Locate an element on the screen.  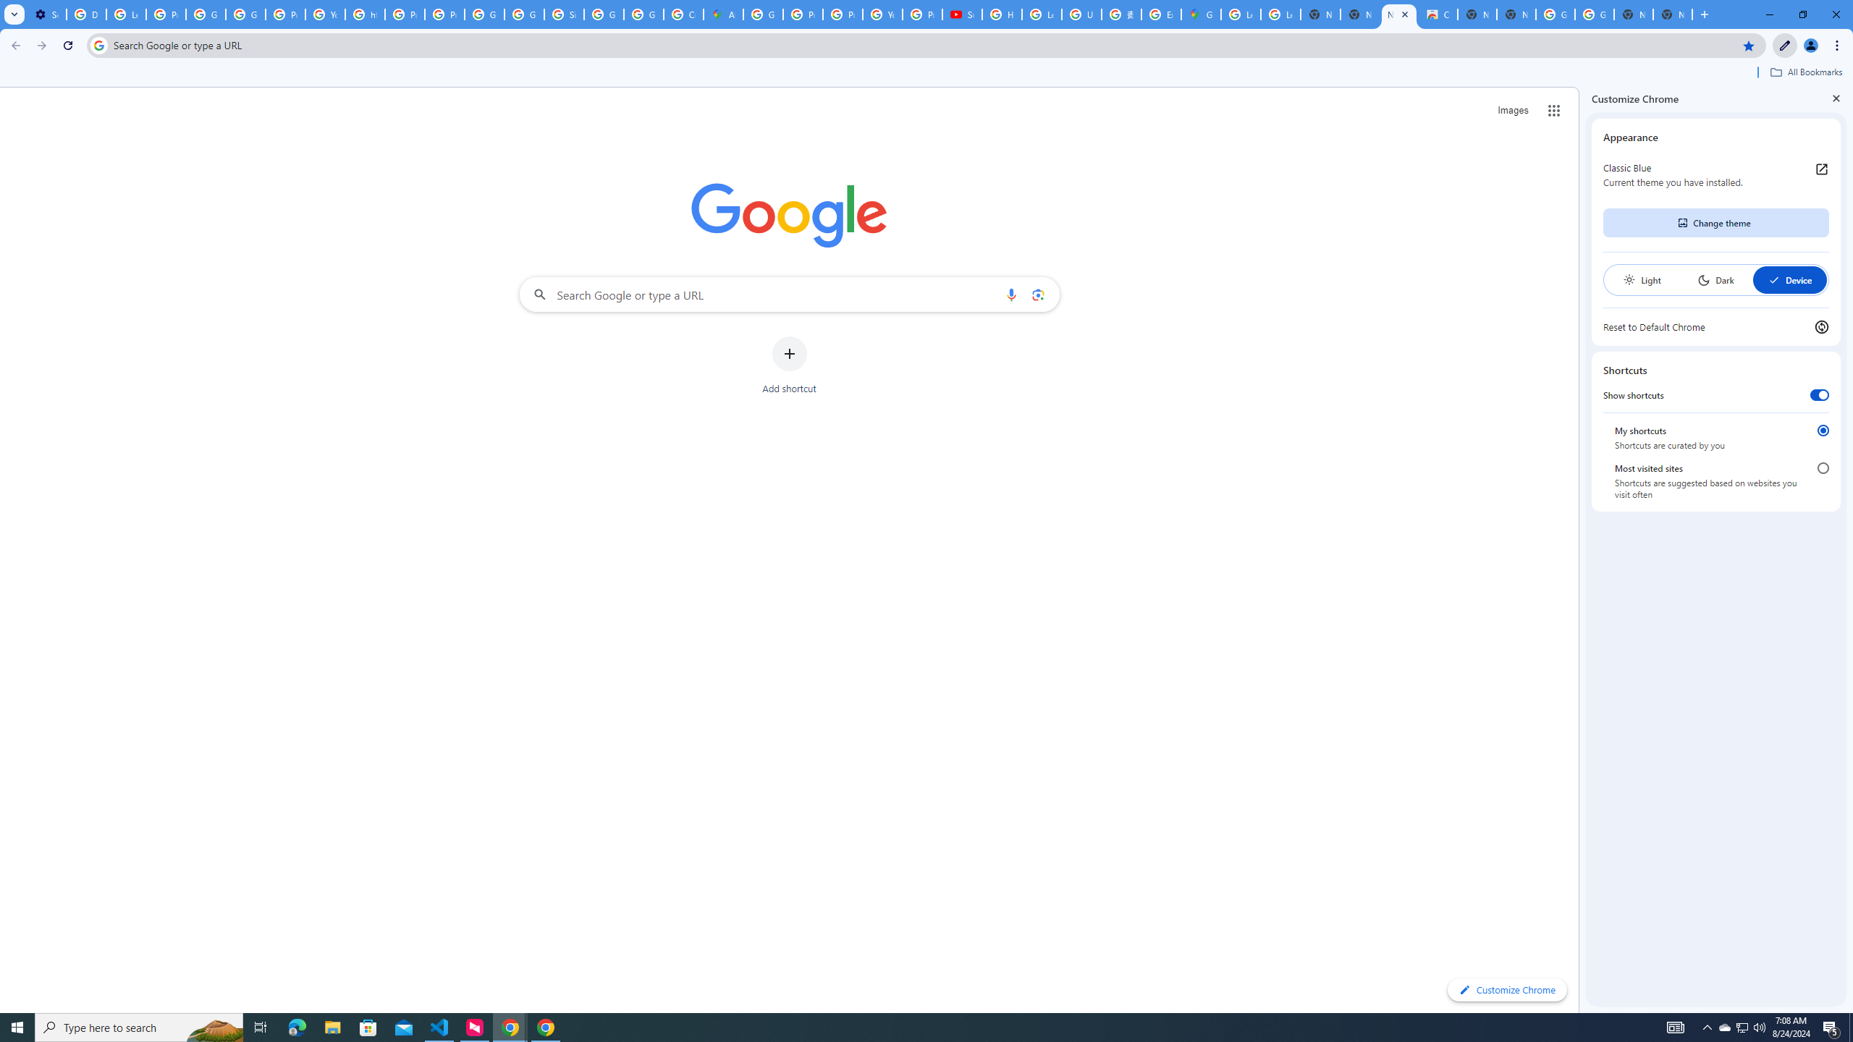
My shortcuts is located at coordinates (1823, 431).